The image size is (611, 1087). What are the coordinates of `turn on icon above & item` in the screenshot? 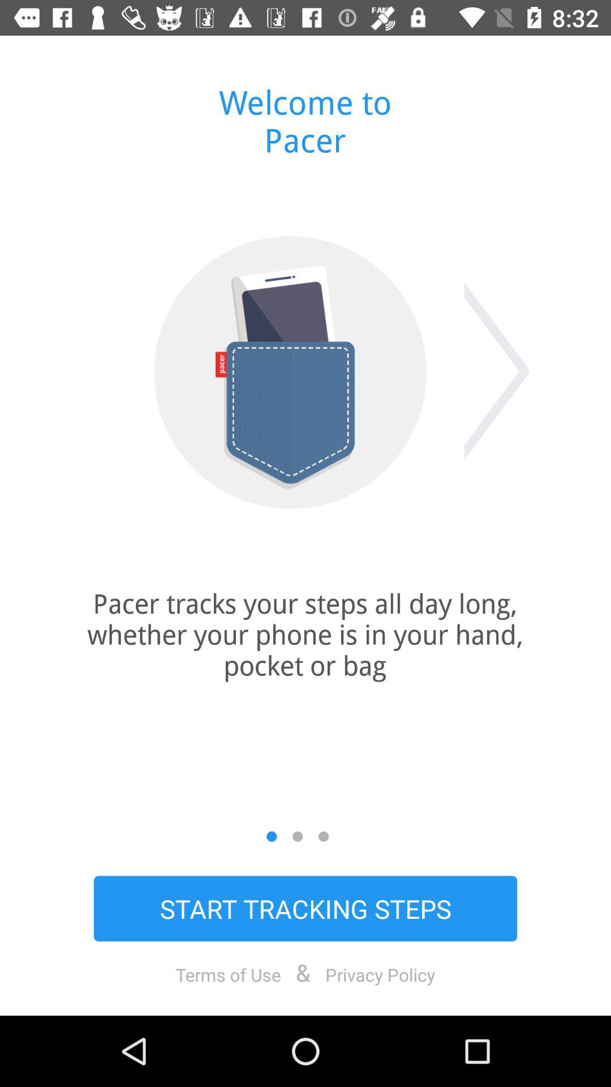 It's located at (305, 908).